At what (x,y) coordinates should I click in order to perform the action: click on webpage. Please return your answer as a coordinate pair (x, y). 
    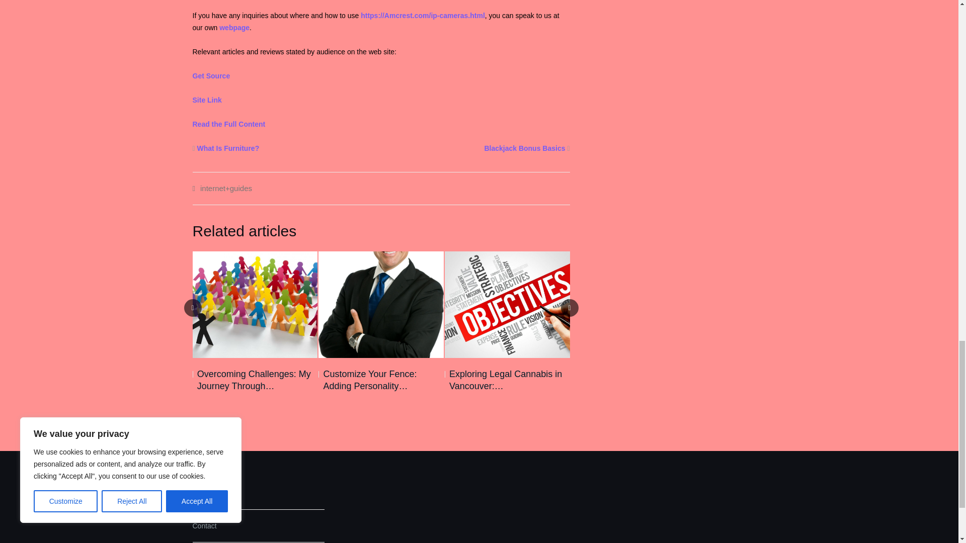
    Looking at the image, I should click on (234, 27).